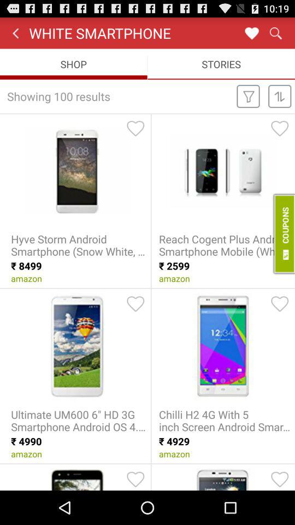 This screenshot has height=525, width=295. I want to click on select item to the right of white smartphone item, so click(251, 33).